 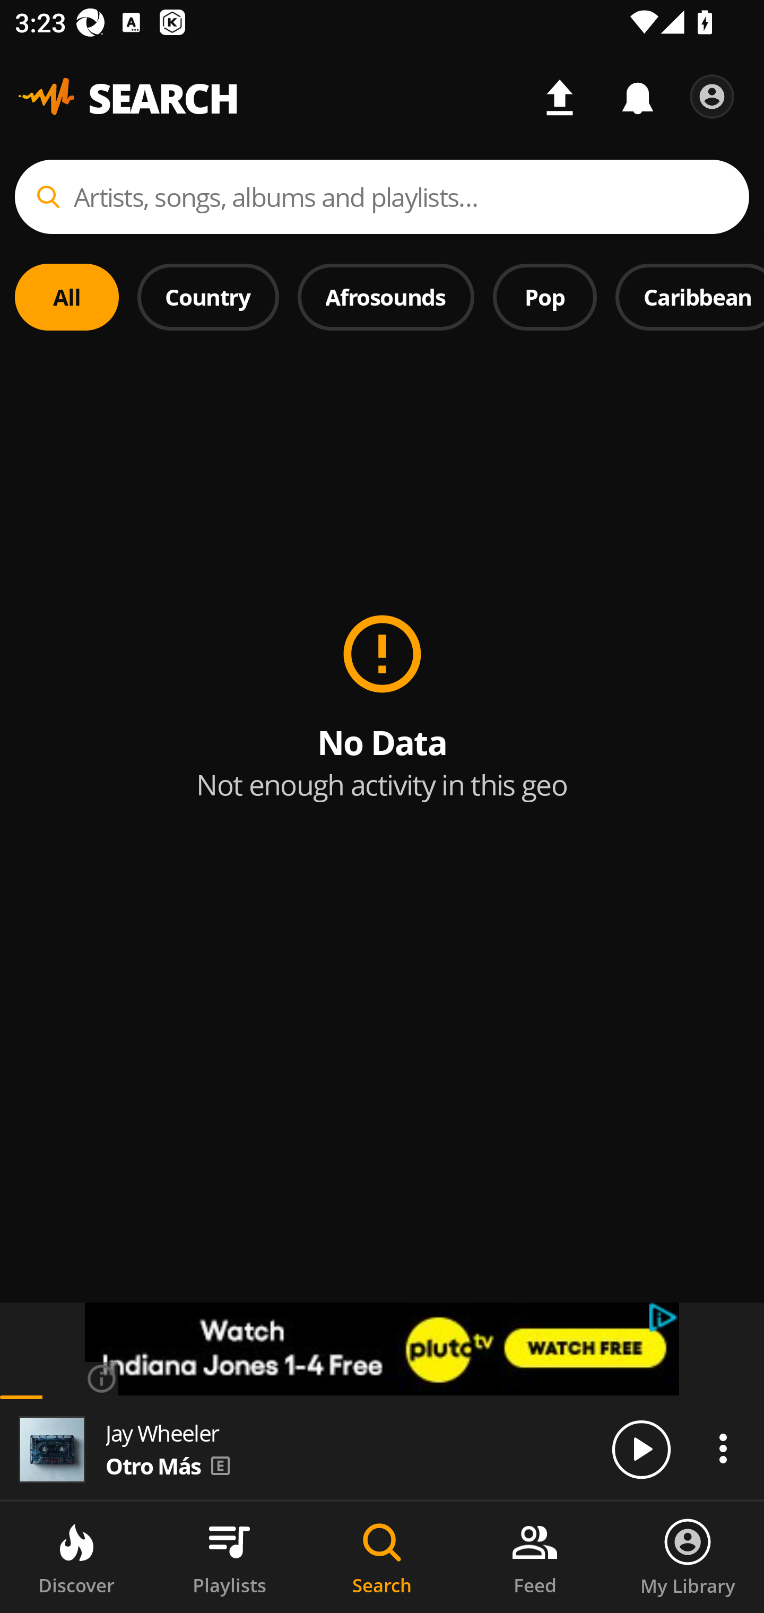 What do you see at coordinates (382, 1557) in the screenshot?
I see `Search` at bounding box center [382, 1557].